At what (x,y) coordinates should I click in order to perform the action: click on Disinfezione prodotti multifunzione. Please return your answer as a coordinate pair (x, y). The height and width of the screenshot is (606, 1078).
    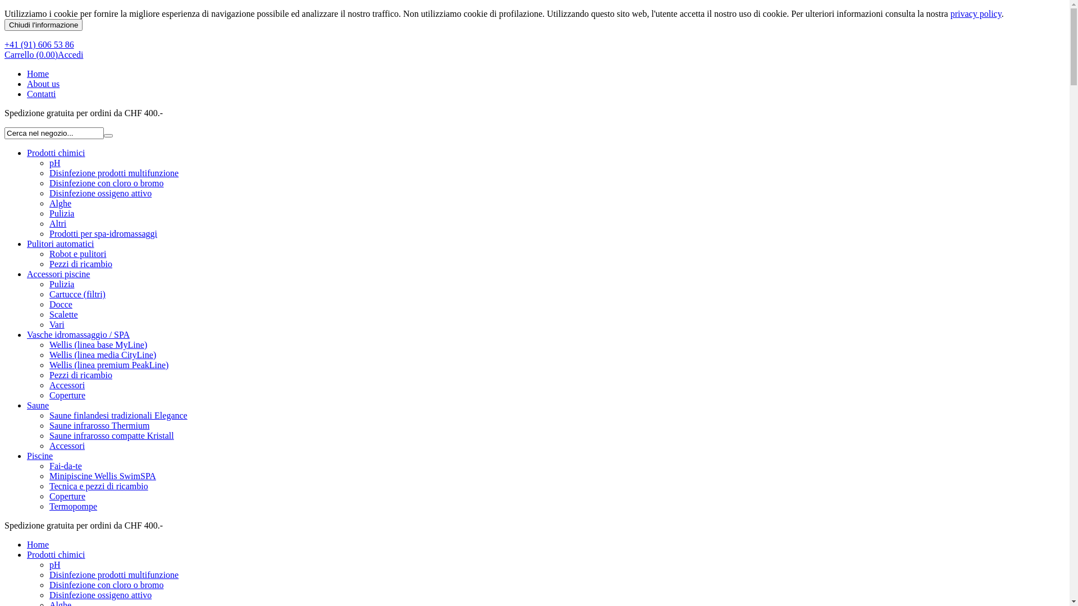
    Looking at the image, I should click on (114, 173).